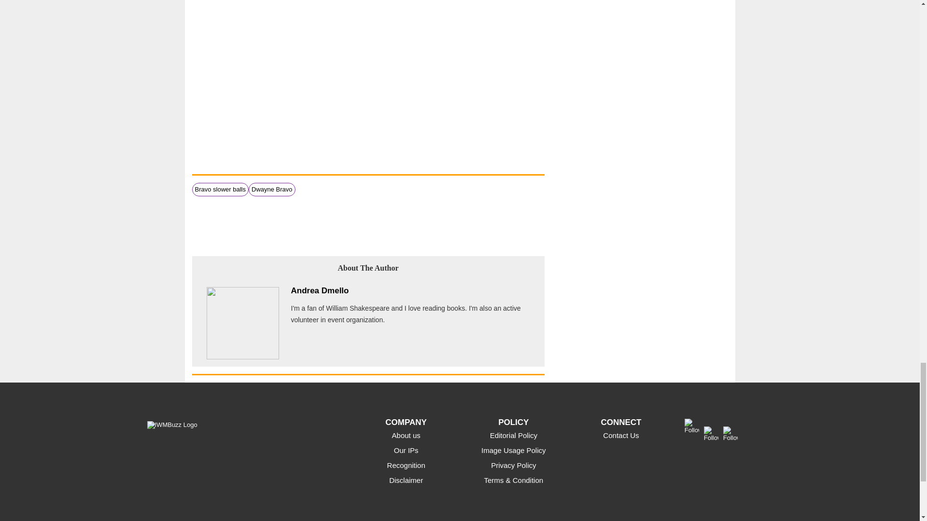  I want to click on Bravo slower balls, so click(220, 189).